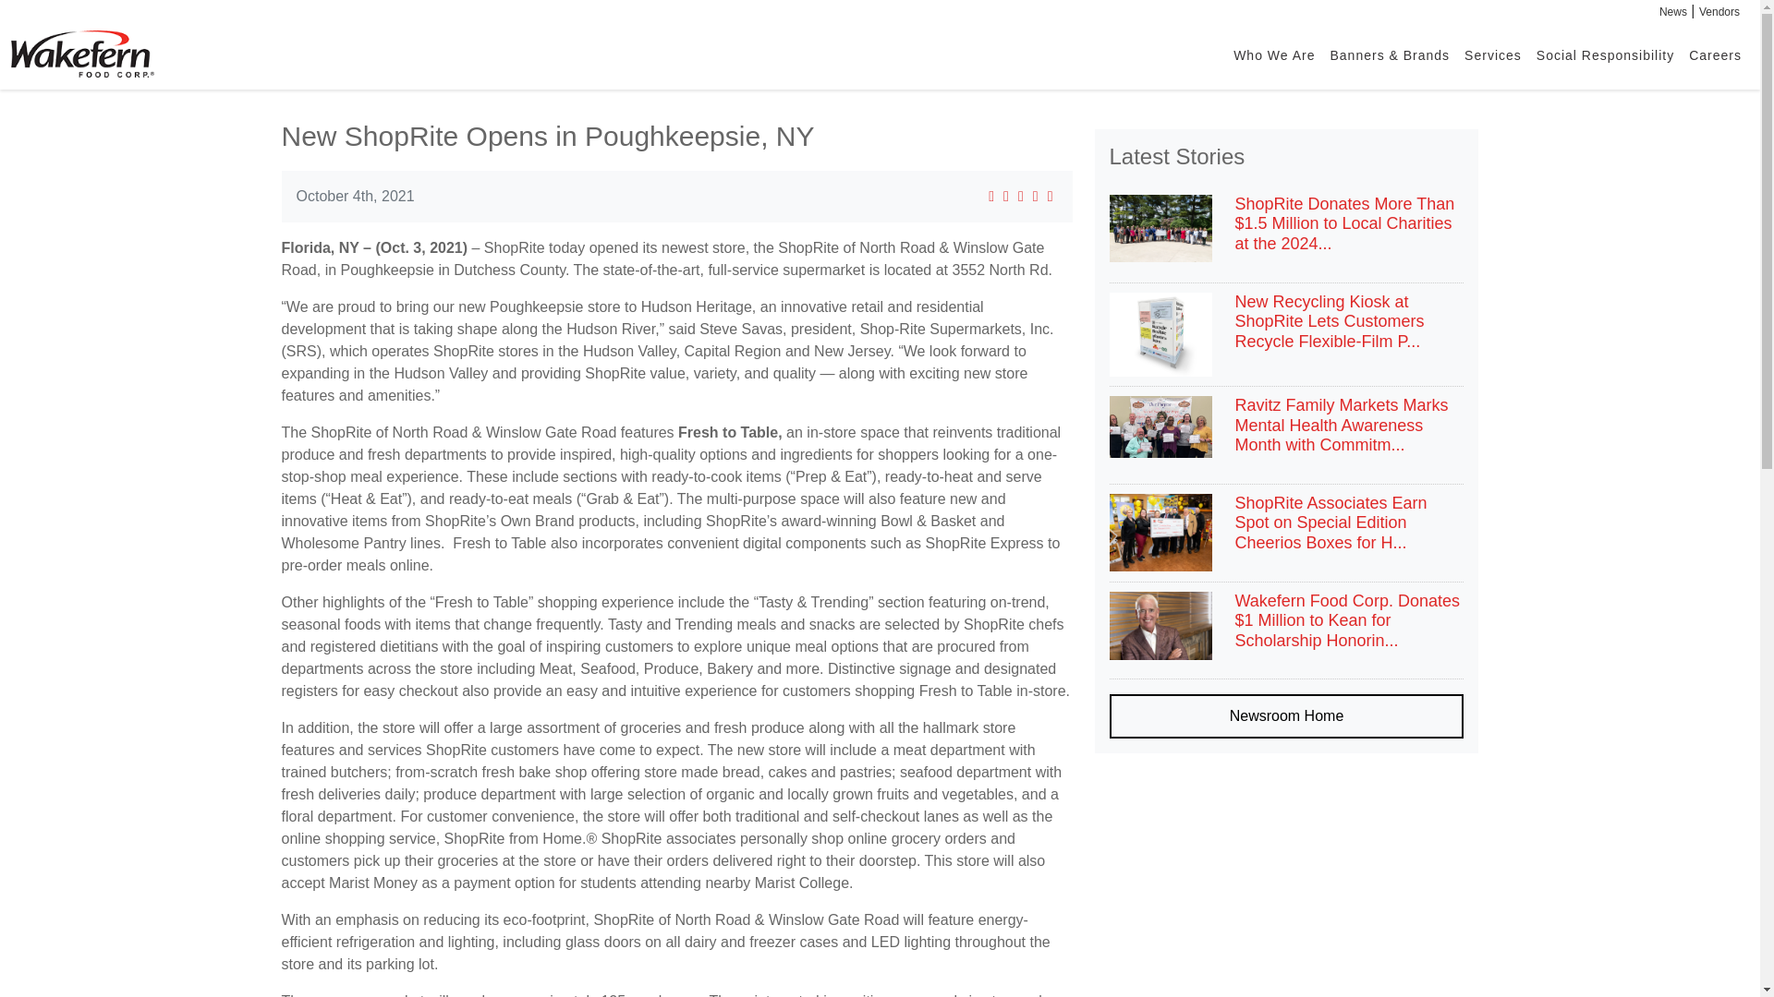 Image resolution: width=1774 pixels, height=997 pixels. Describe the element at coordinates (1273, 54) in the screenshot. I see `Who We Are` at that location.